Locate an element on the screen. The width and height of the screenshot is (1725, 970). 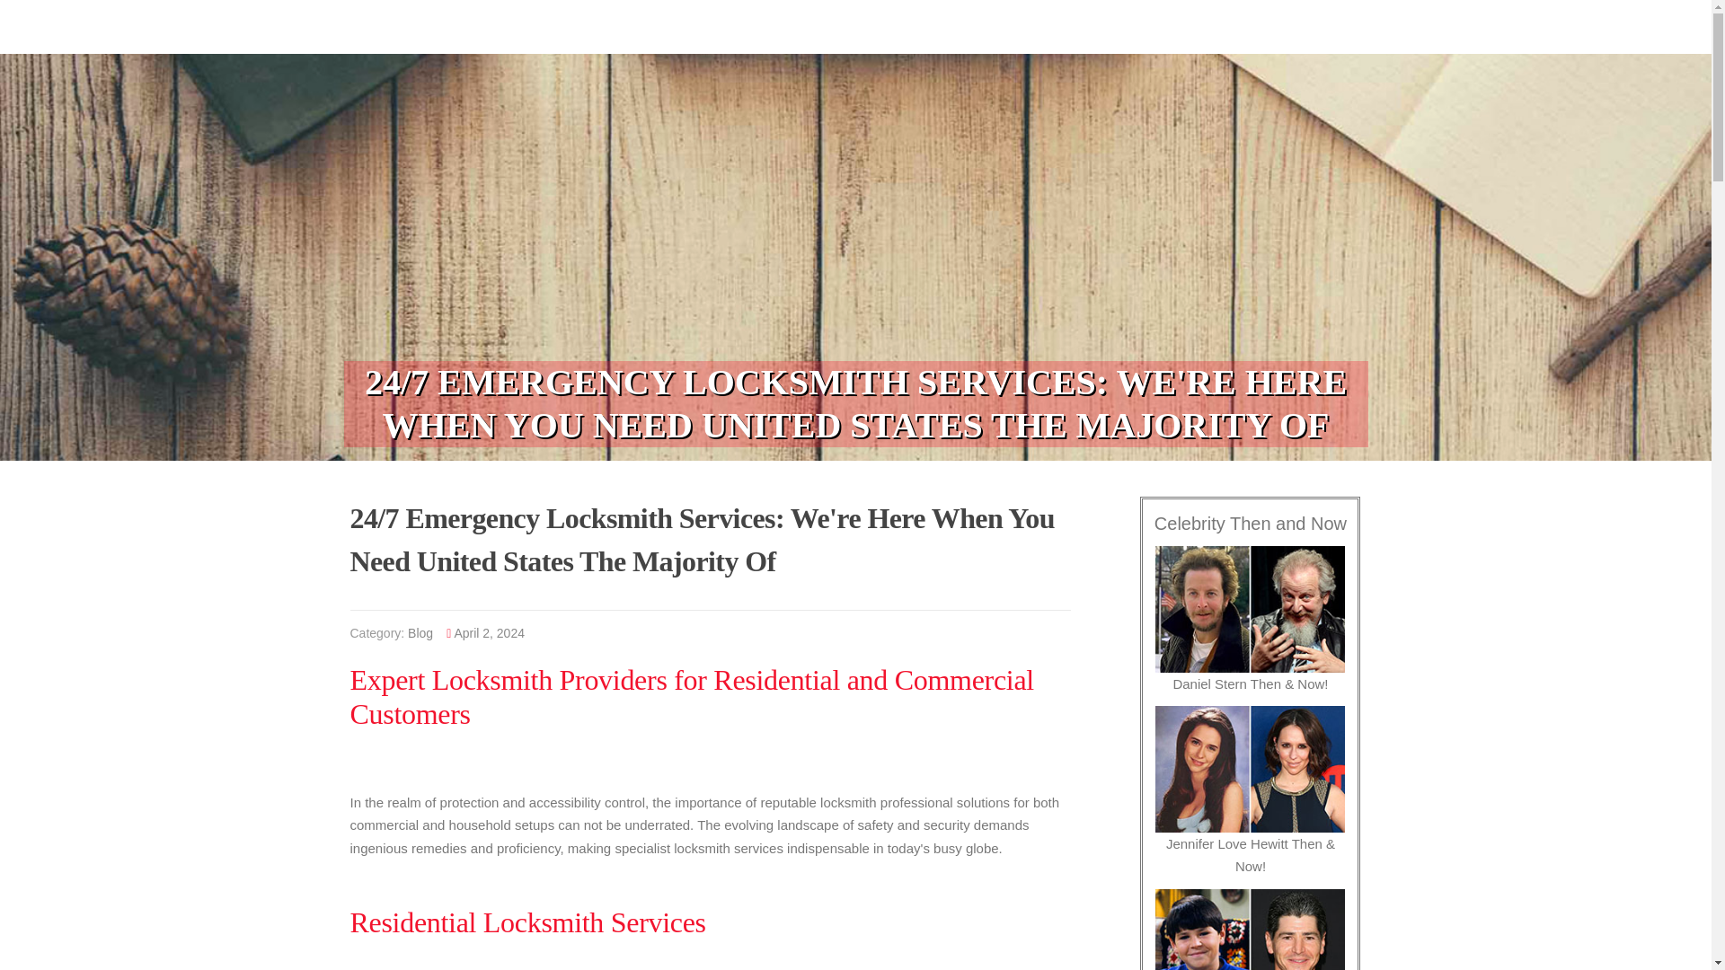
Blog is located at coordinates (420, 632).